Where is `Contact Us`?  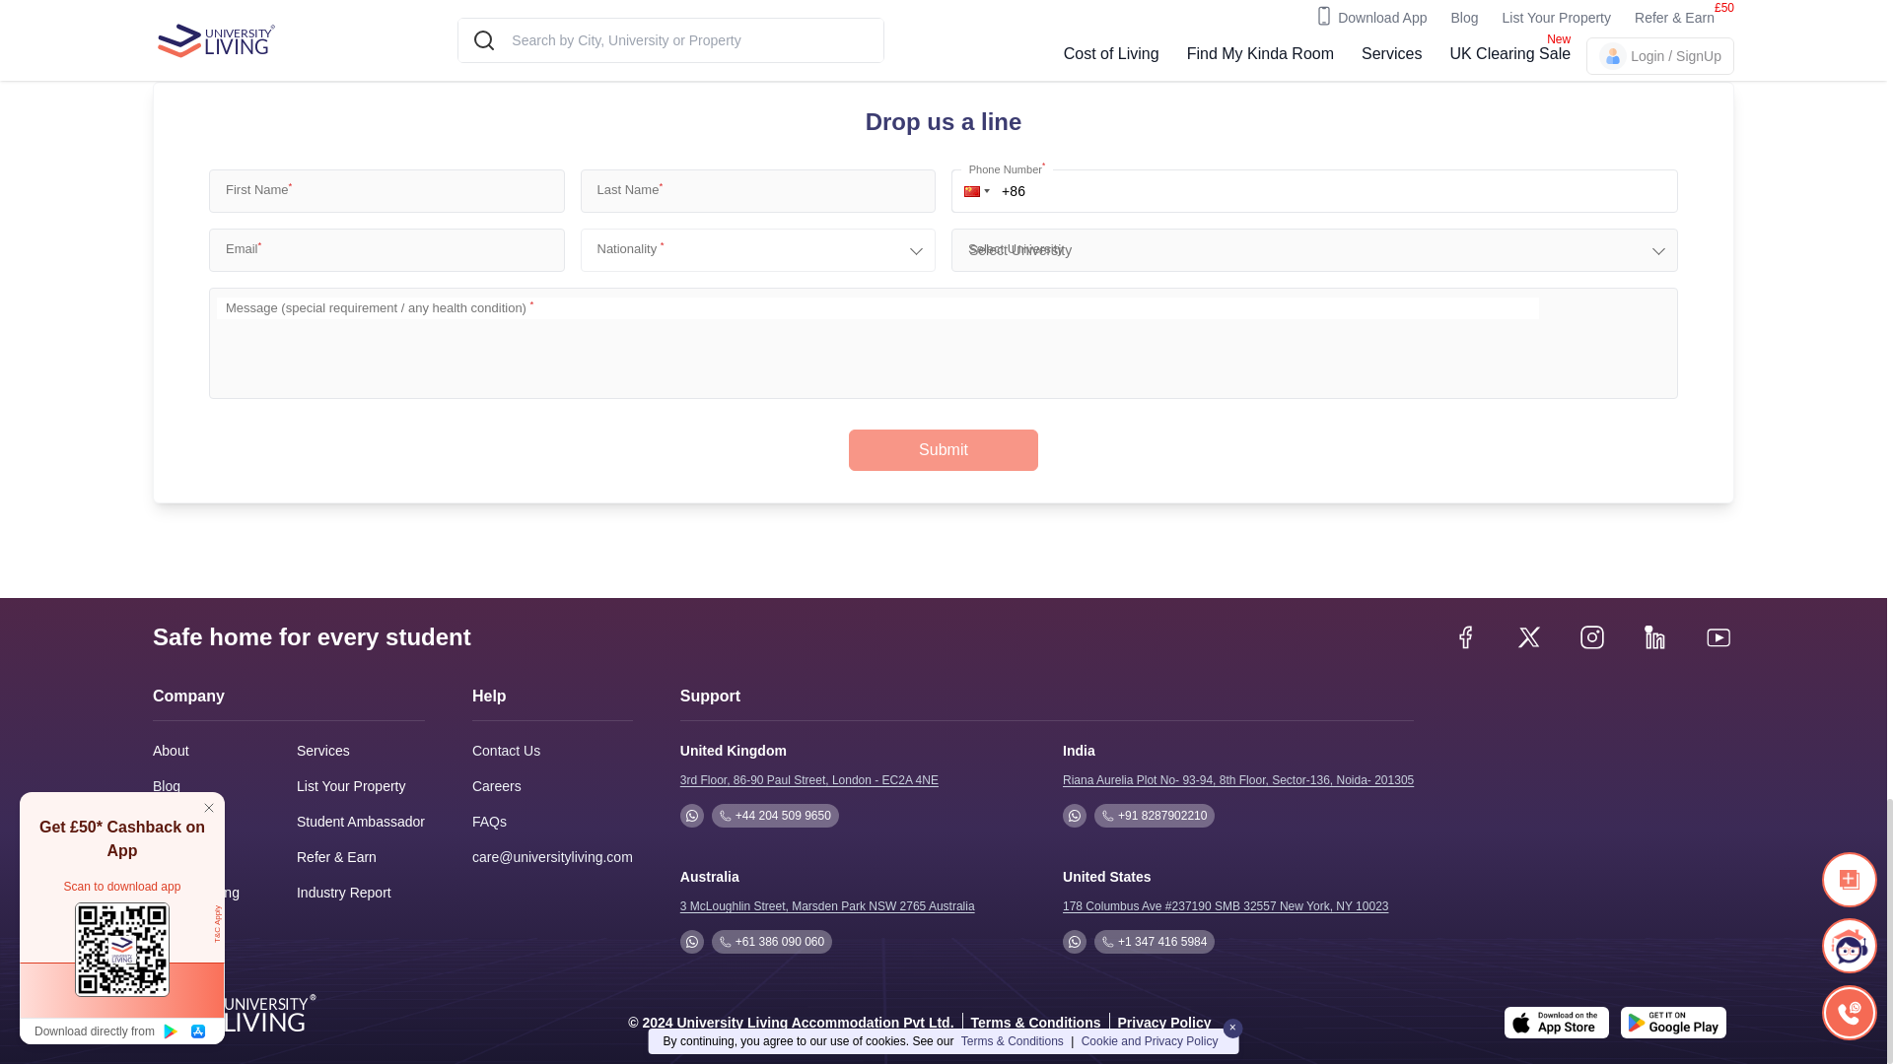
Contact Us is located at coordinates (505, 751).